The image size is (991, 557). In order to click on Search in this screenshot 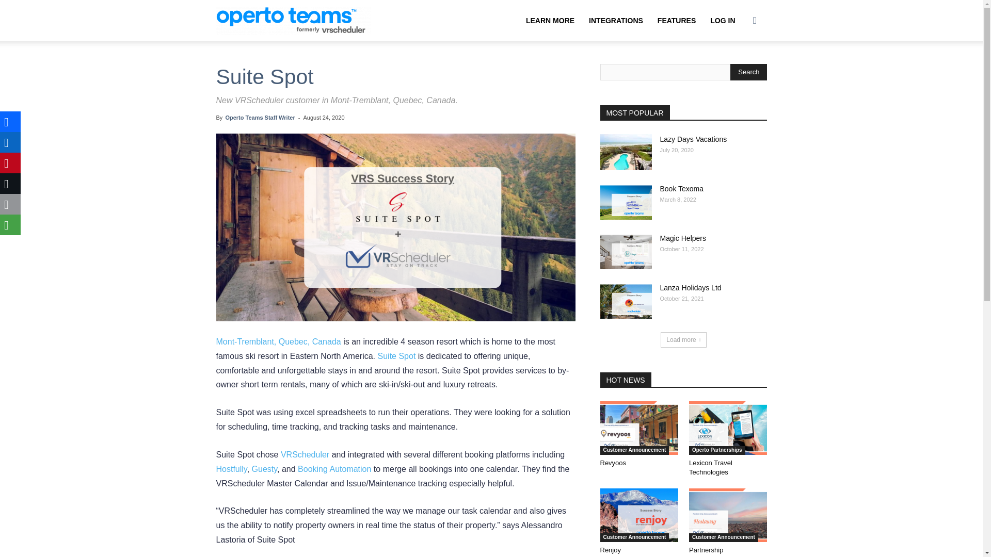, I will do `click(738, 70)`.